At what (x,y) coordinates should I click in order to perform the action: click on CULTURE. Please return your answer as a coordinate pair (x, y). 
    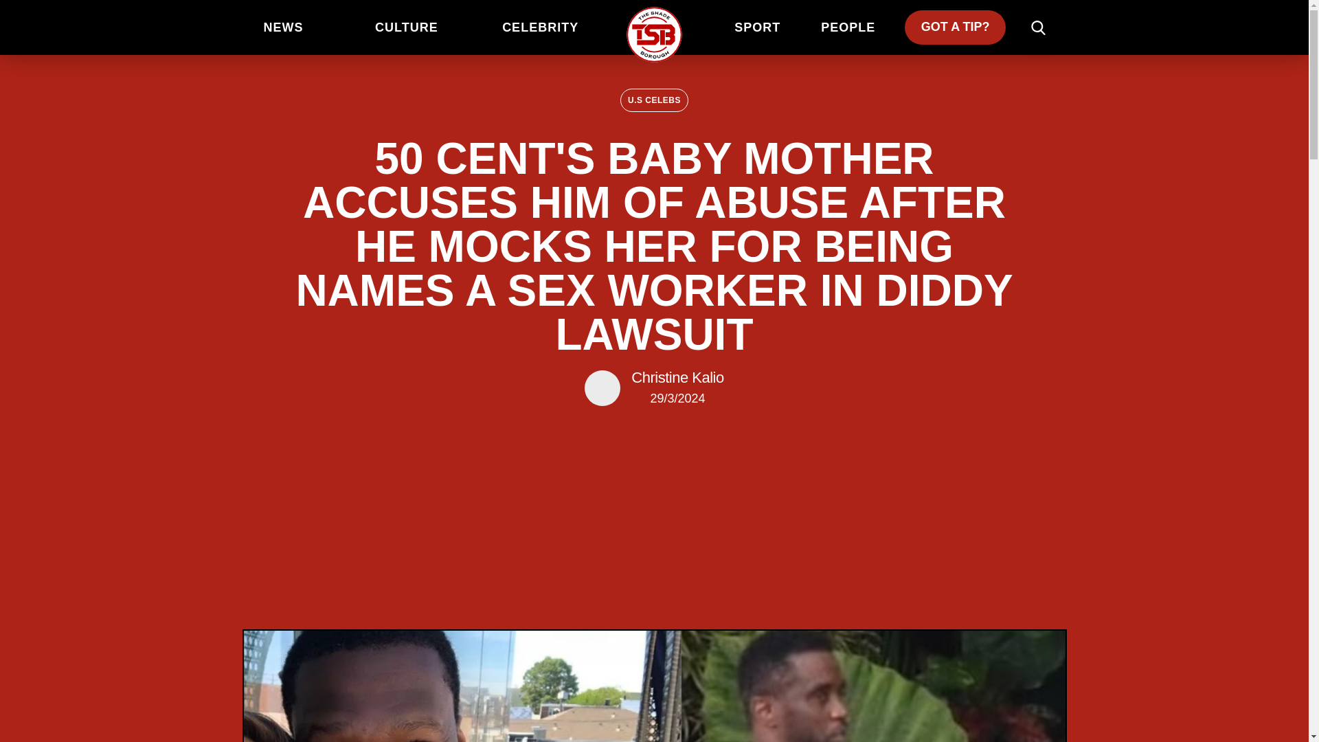
    Looking at the image, I should click on (407, 27).